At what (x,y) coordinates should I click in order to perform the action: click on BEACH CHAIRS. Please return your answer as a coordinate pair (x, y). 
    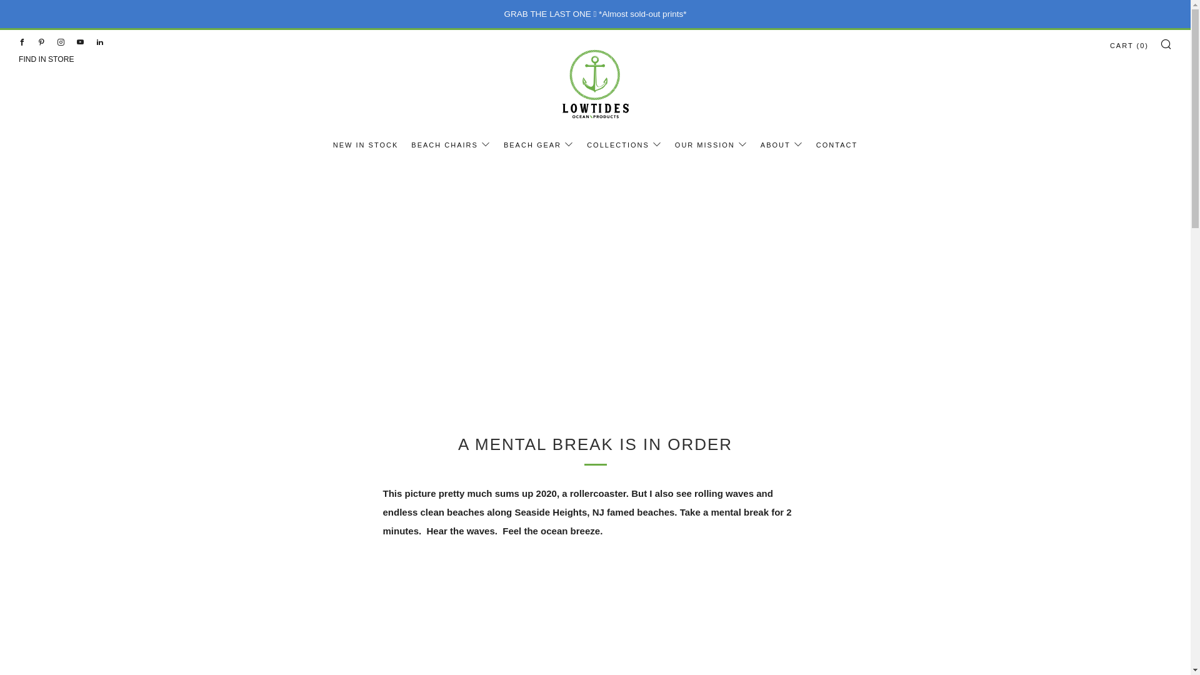
    Looking at the image, I should click on (451, 145).